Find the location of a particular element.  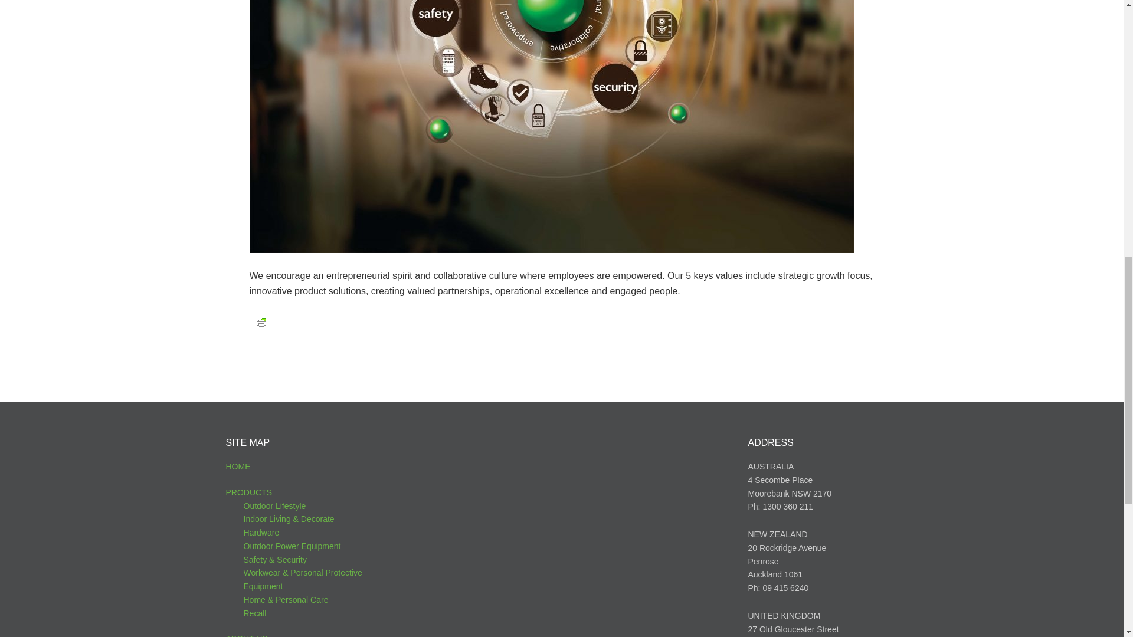

Outdoor Lifestyle is located at coordinates (274, 506).